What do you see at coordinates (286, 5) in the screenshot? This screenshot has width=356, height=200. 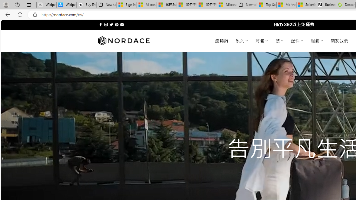 I see `Marine life - MSN` at bounding box center [286, 5].